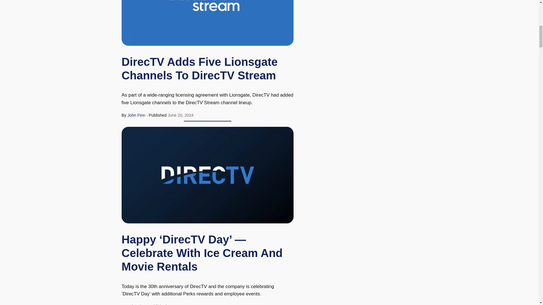 This screenshot has width=543, height=305. What do you see at coordinates (208, 68) in the screenshot?
I see `DirecTV Adds Five Lionsgate Channels To DirecTV Stream` at bounding box center [208, 68].